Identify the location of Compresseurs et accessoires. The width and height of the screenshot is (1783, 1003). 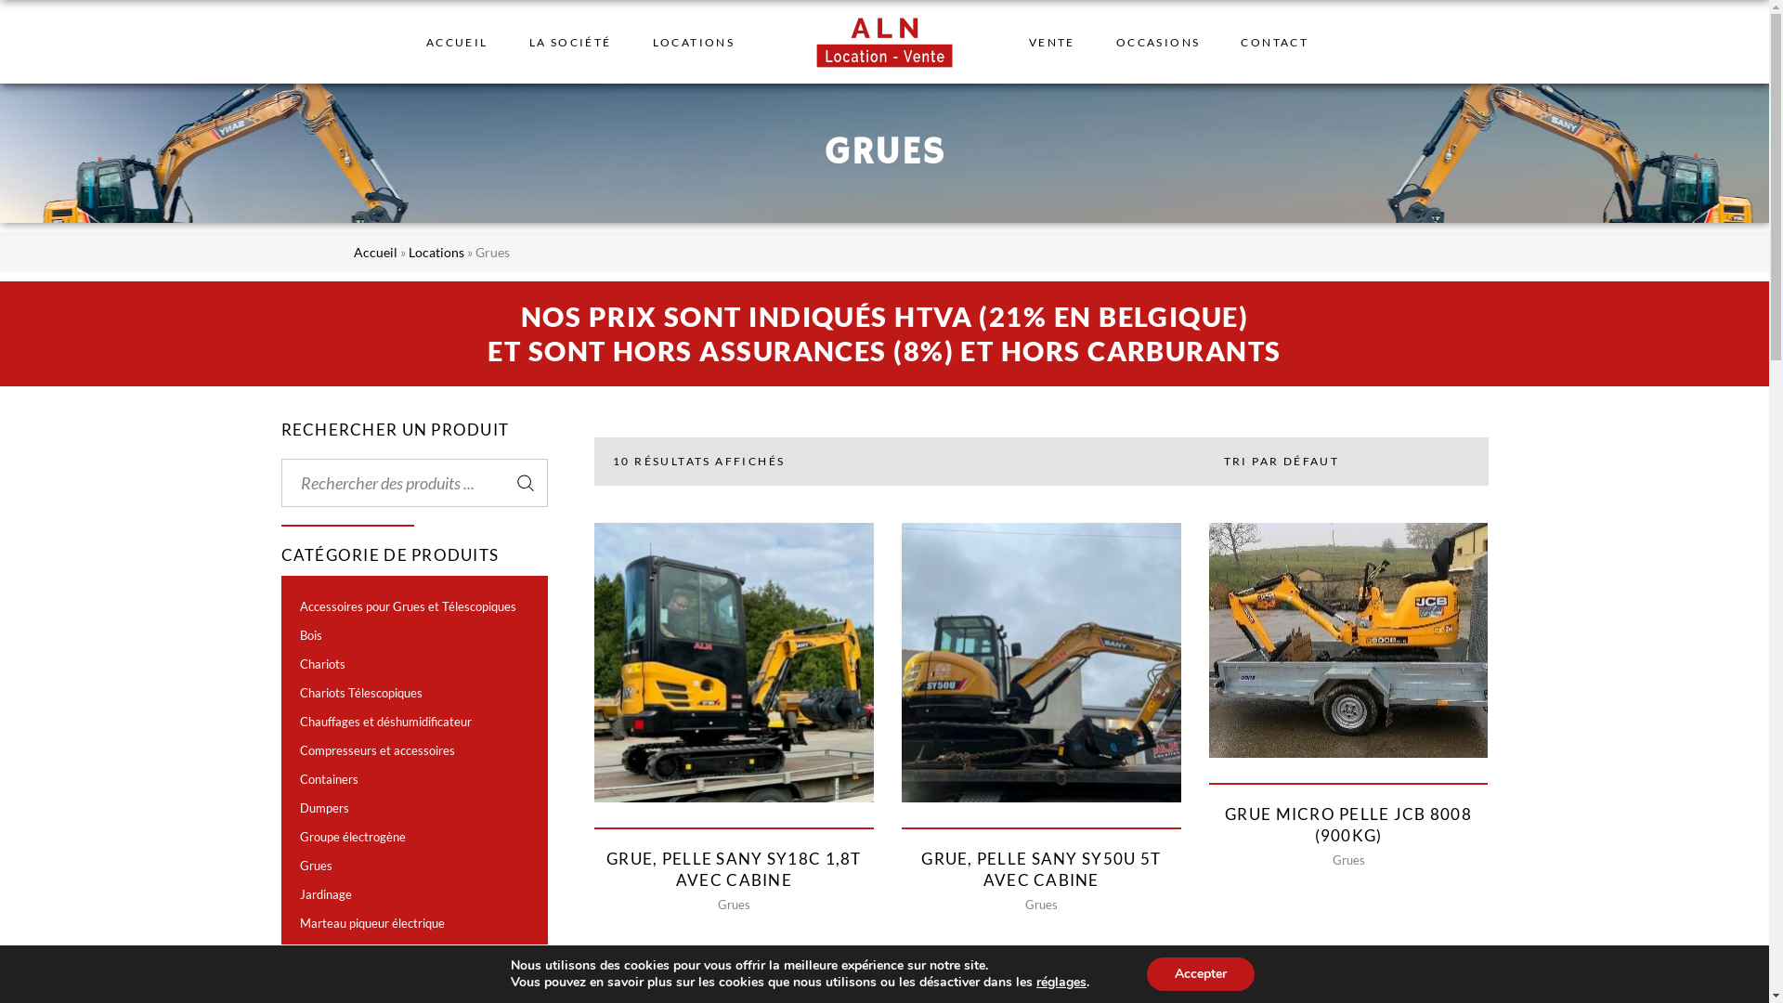
(377, 750).